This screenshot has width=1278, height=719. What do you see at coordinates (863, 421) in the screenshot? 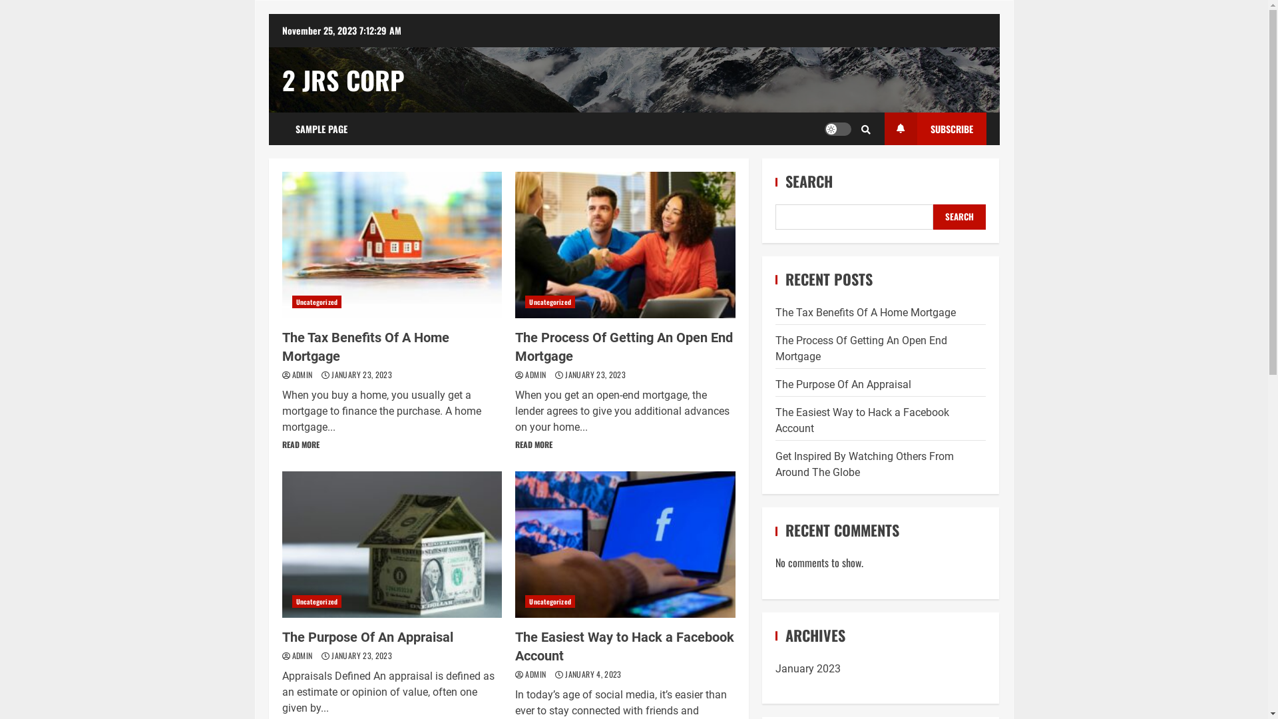
I see `The Easiest Way to Hack a Facebook Account` at bounding box center [863, 421].